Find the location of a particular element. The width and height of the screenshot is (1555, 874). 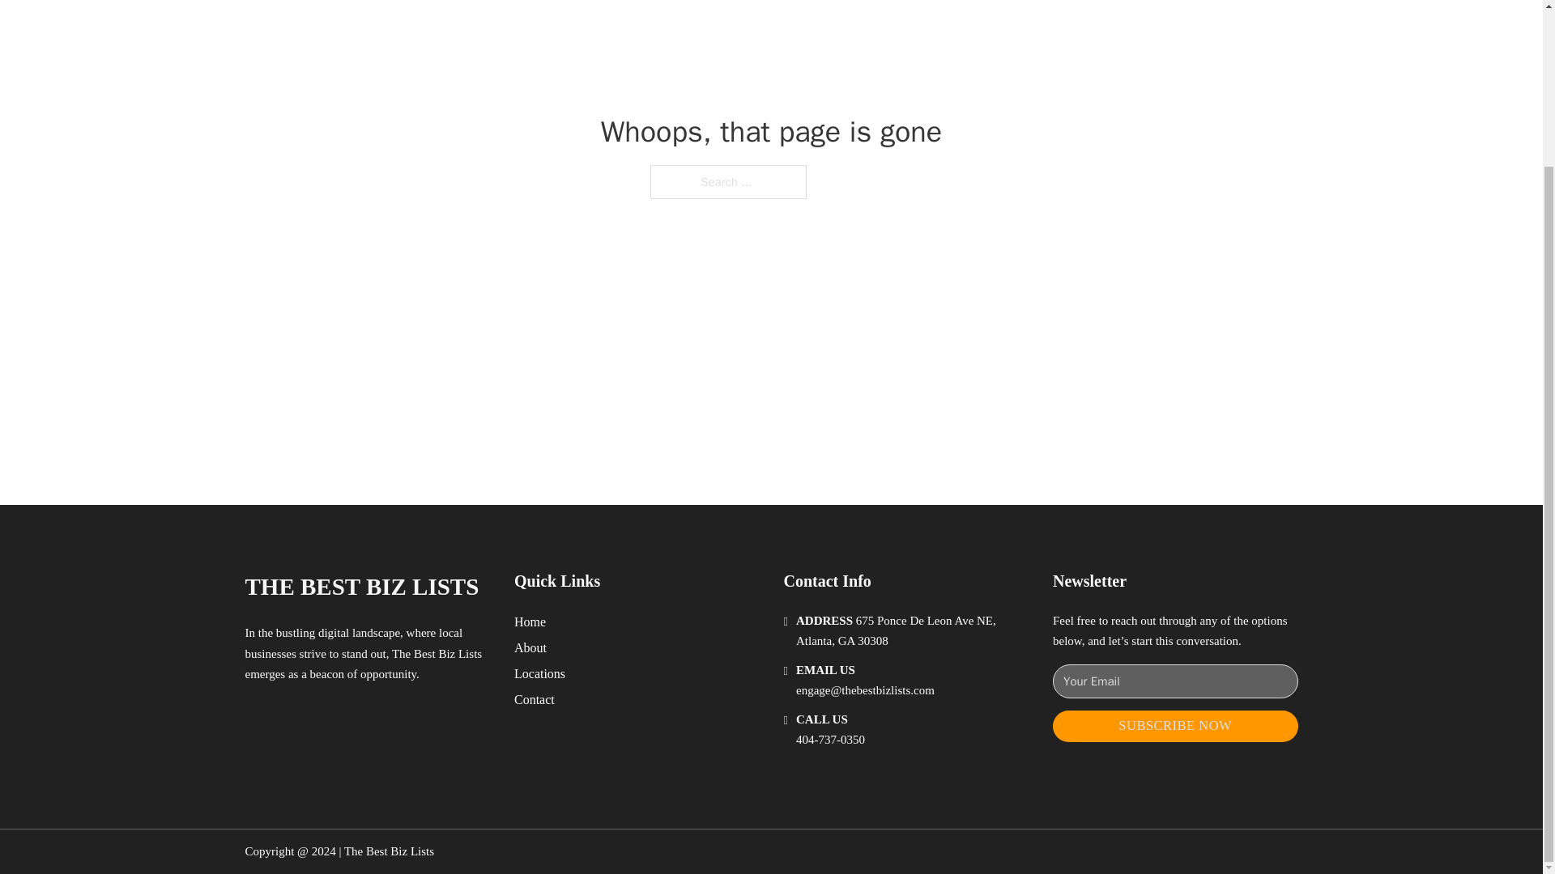

About is located at coordinates (530, 647).